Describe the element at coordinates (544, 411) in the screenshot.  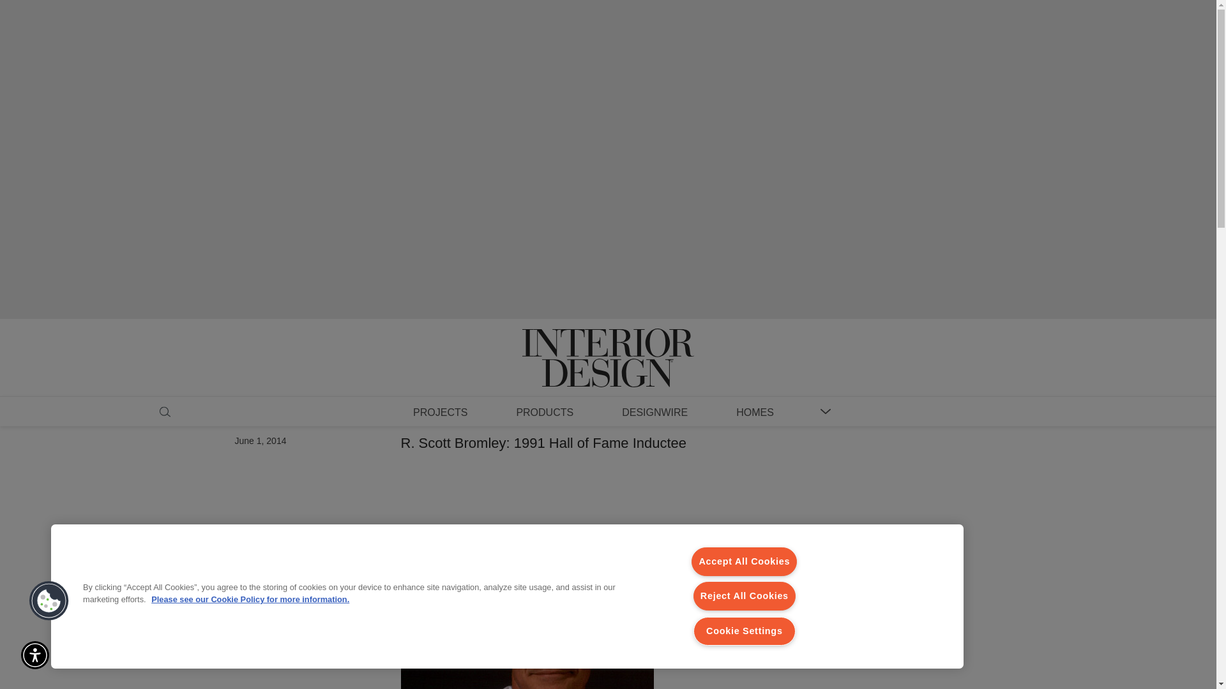
I see `PRODUCTS` at that location.